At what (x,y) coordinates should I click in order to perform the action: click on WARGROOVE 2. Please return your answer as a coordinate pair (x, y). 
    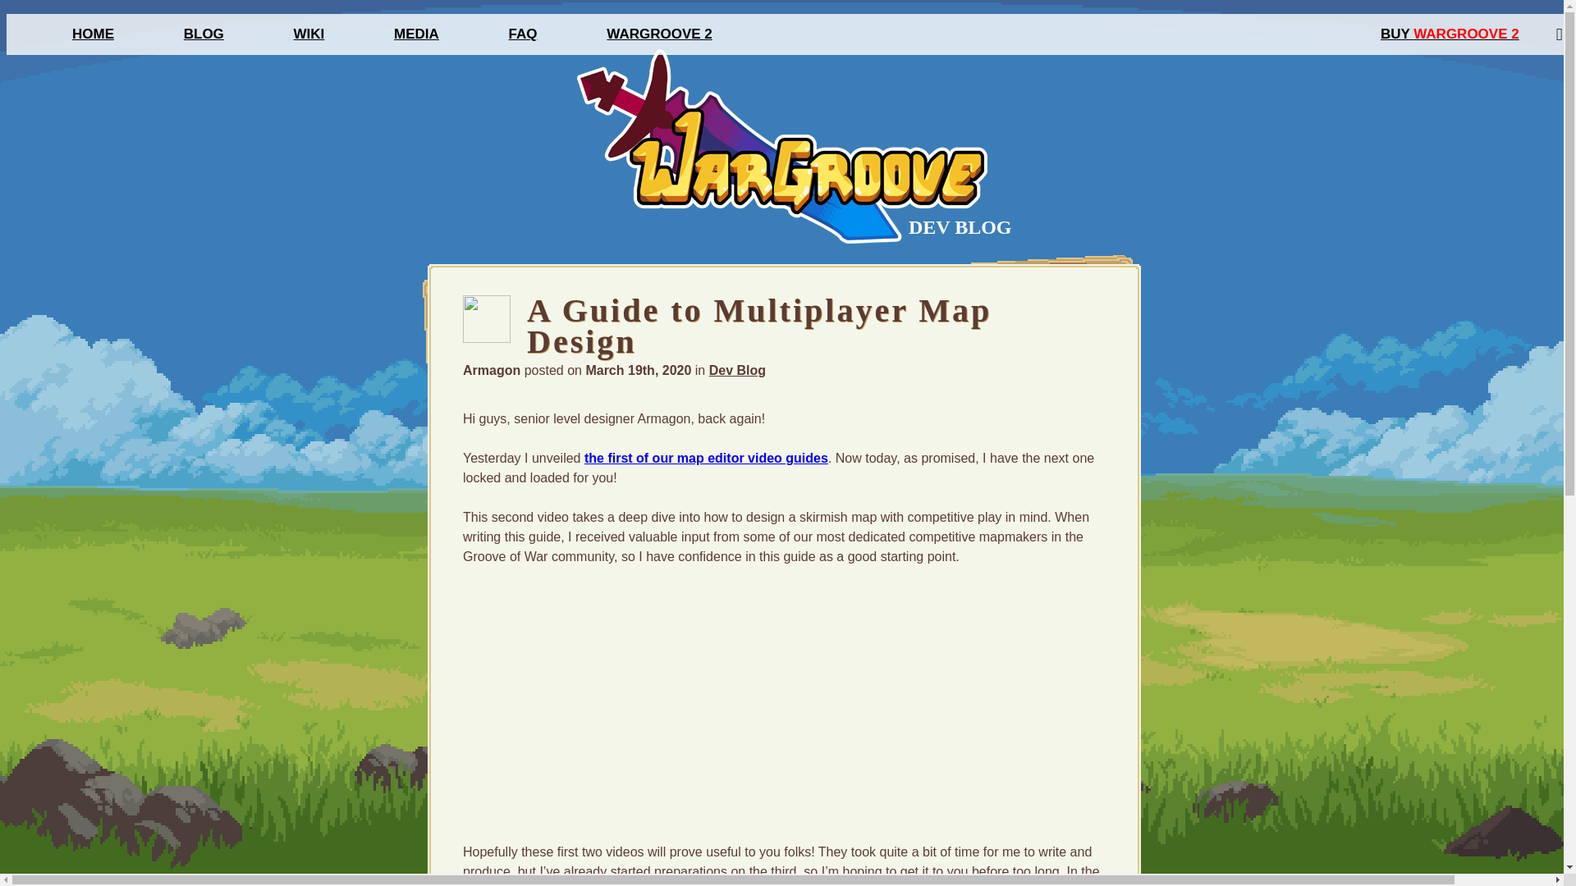
    Looking at the image, I should click on (1466, 34).